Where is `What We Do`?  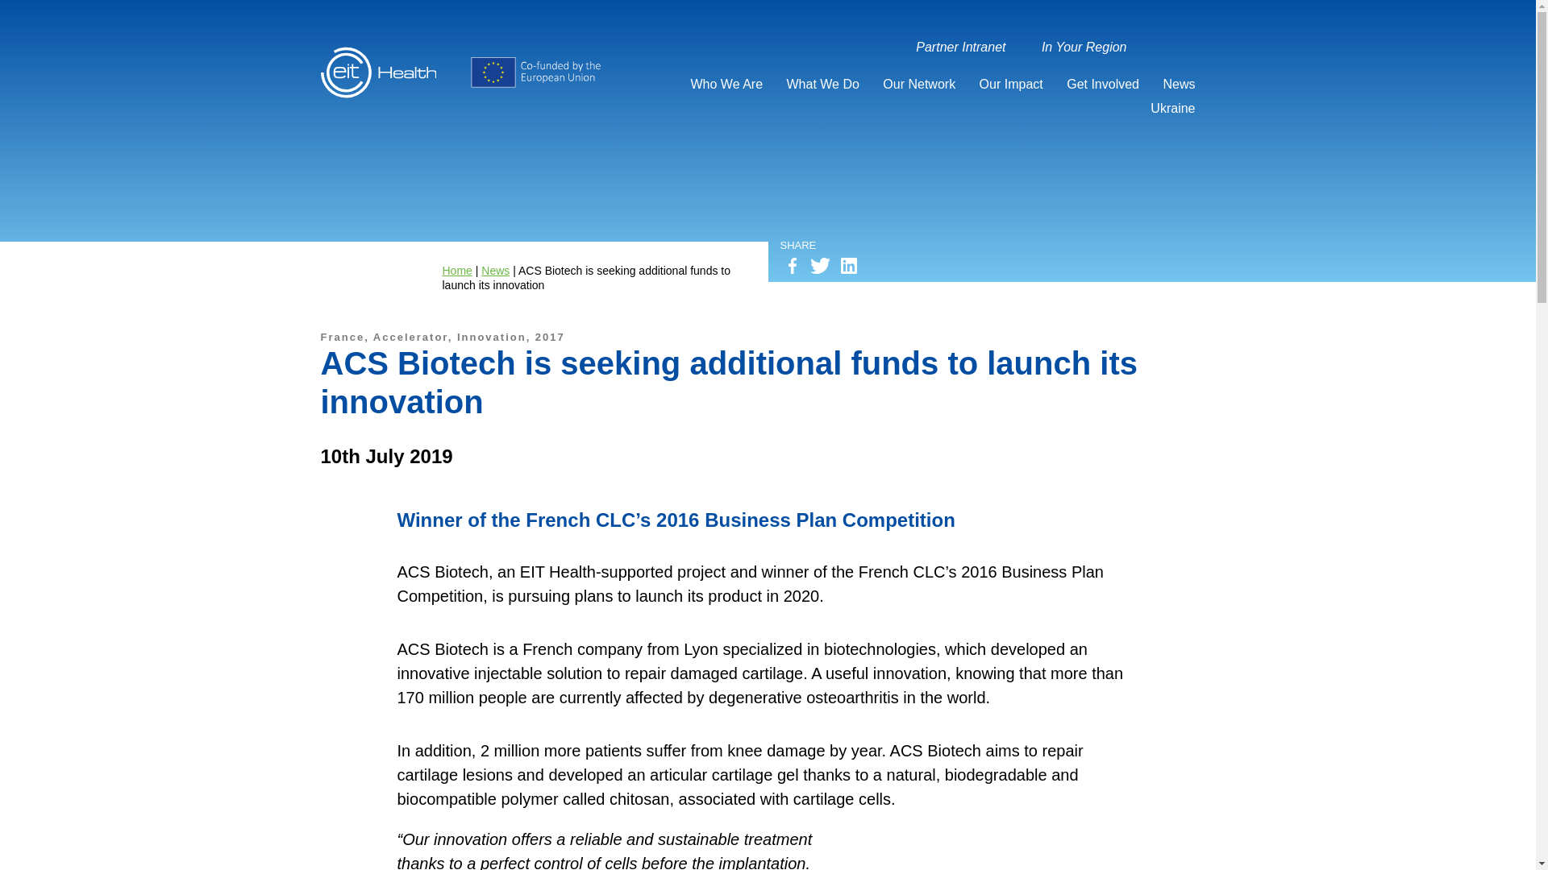
What We Do is located at coordinates (826, 82).